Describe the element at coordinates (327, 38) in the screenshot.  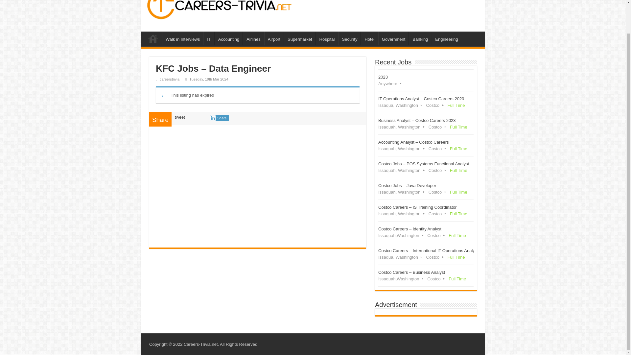
I see `Hospital` at that location.